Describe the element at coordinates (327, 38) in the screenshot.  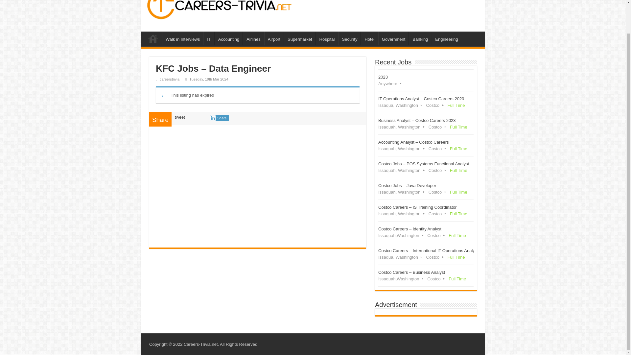
I see `Hospital` at that location.